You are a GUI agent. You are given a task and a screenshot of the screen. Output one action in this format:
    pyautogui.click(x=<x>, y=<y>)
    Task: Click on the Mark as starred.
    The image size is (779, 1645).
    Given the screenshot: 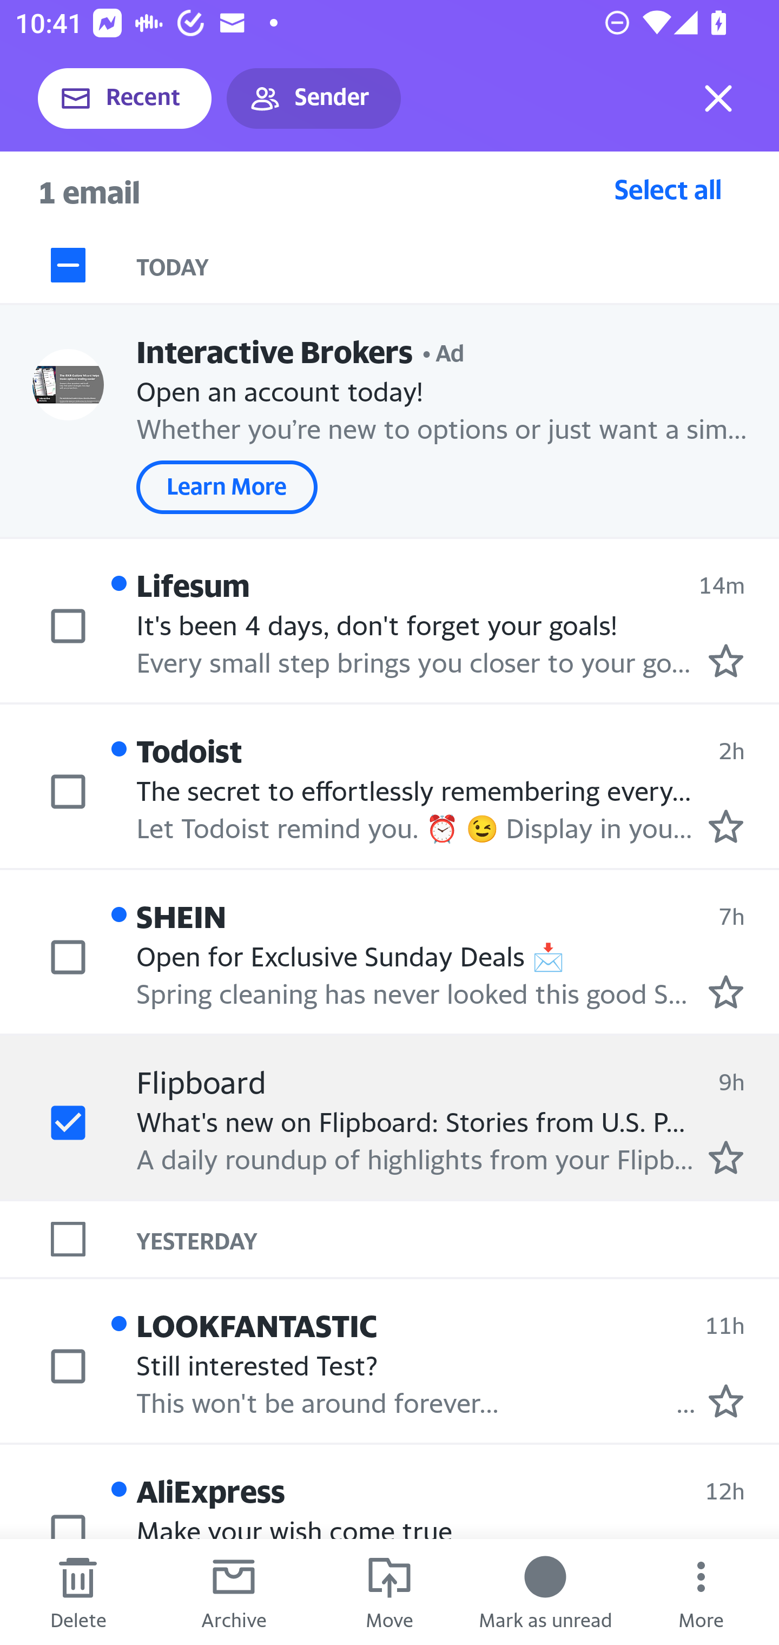 What is the action you would take?
    pyautogui.click(x=726, y=1400)
    